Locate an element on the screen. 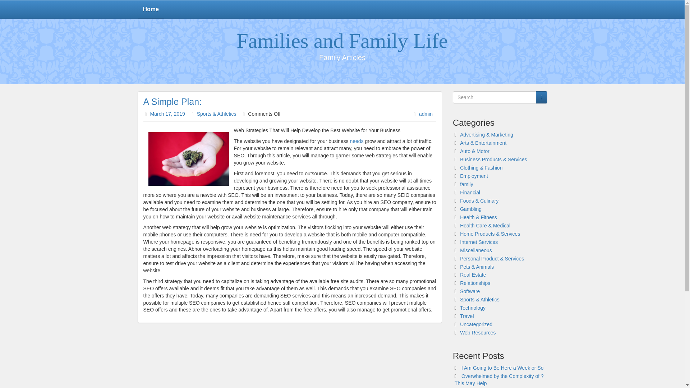  Home is located at coordinates (151, 9).